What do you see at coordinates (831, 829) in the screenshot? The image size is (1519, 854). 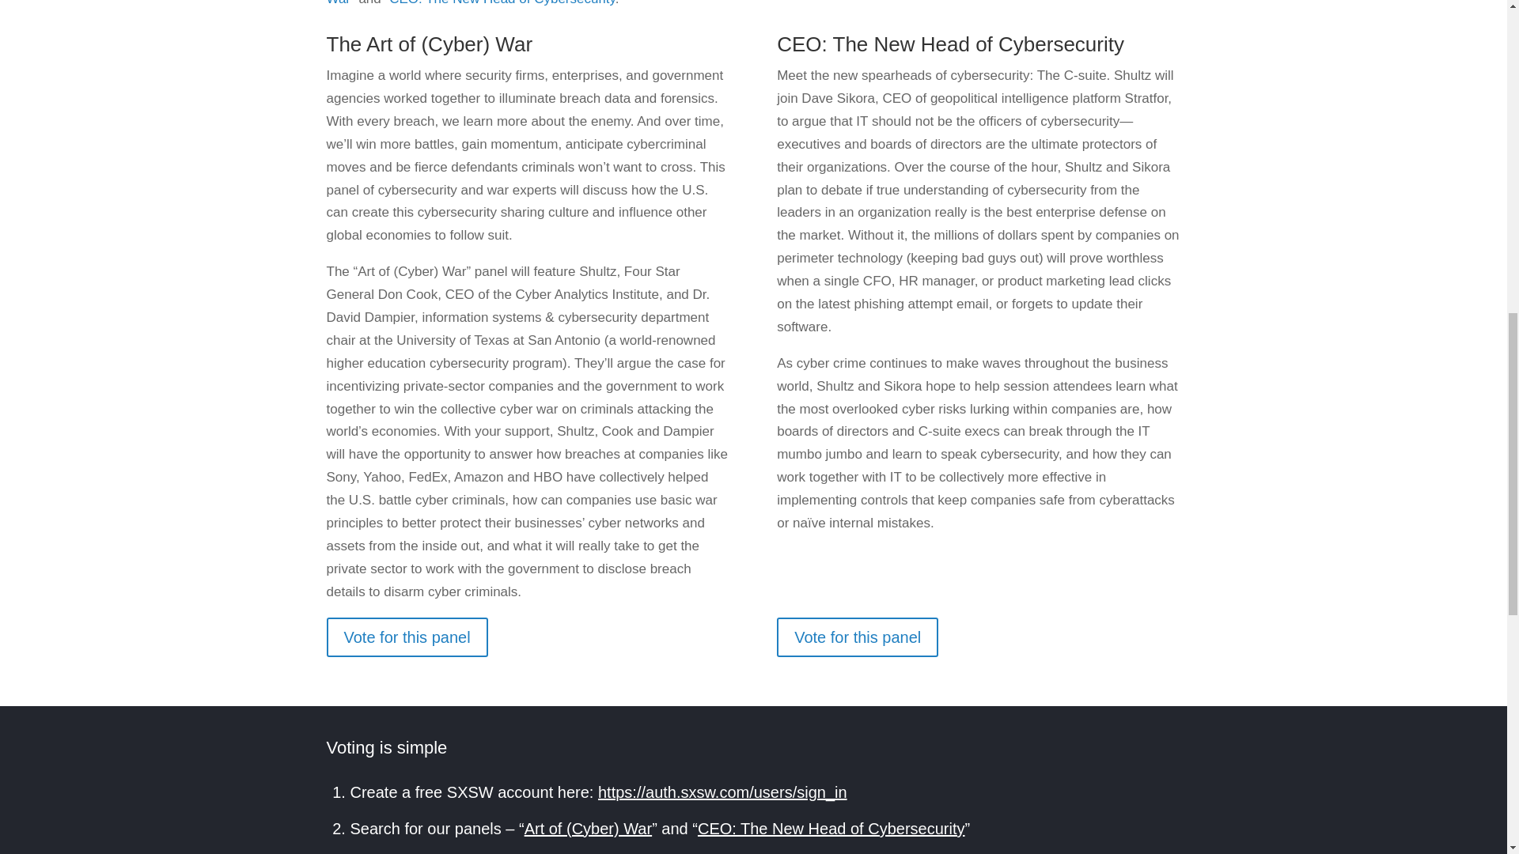 I see `CEO: The New Head of Cybersecurity` at bounding box center [831, 829].